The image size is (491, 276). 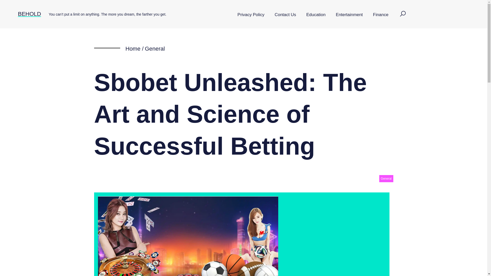 What do you see at coordinates (381, 15) in the screenshot?
I see `Finance` at bounding box center [381, 15].